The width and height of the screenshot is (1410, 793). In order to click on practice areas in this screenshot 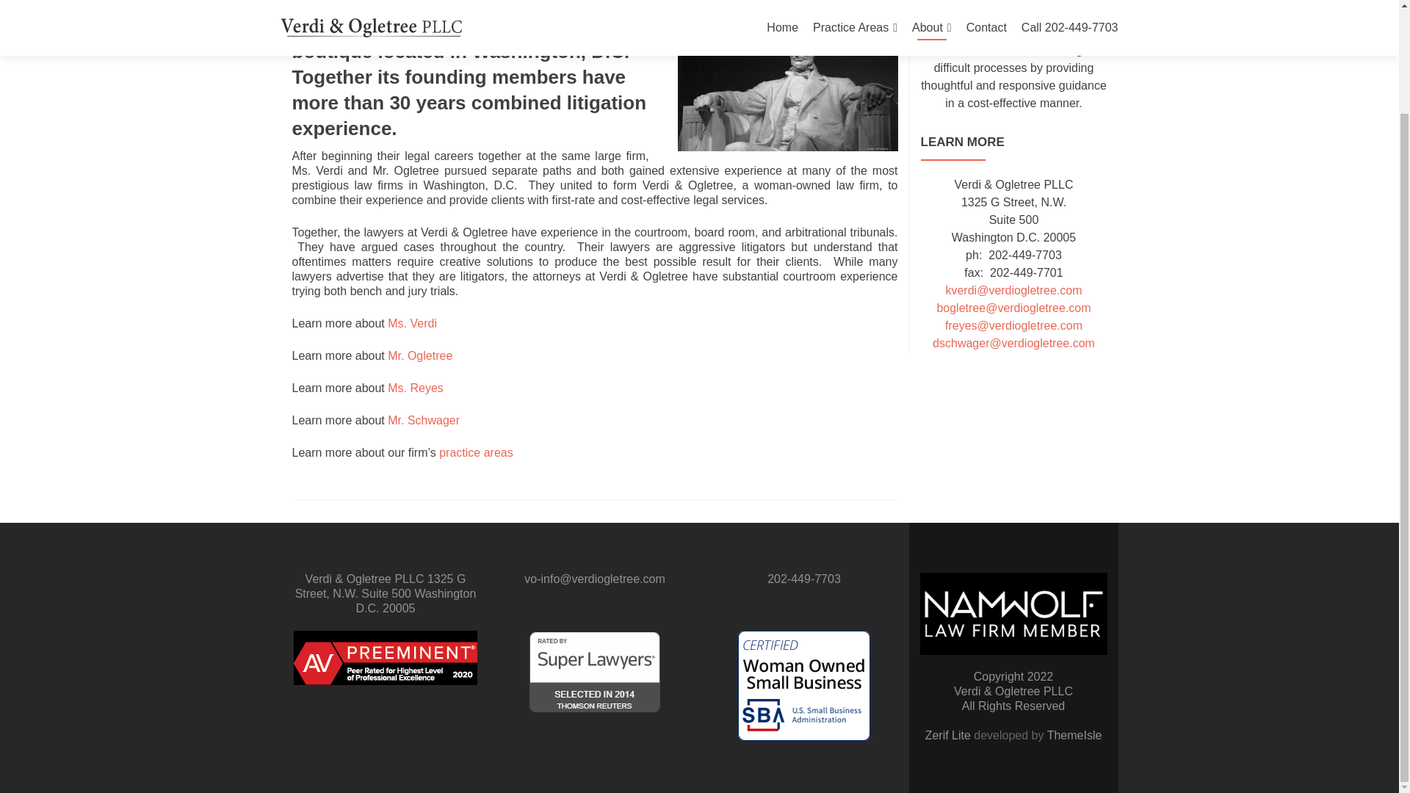, I will do `click(476, 452)`.